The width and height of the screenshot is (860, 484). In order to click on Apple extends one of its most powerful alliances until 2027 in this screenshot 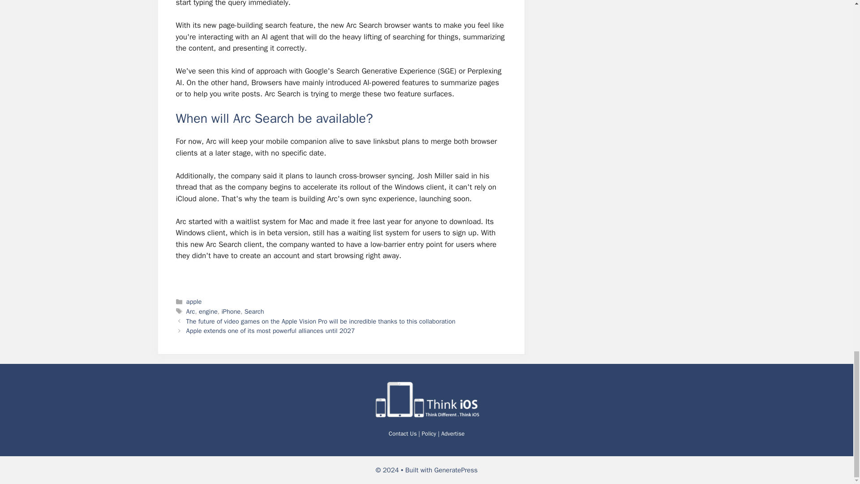, I will do `click(271, 331)`.